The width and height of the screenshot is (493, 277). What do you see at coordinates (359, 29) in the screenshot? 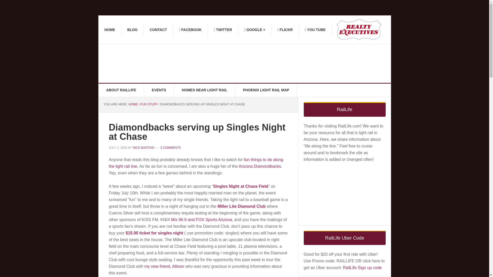
I see `Nick Bastian` at bounding box center [359, 29].